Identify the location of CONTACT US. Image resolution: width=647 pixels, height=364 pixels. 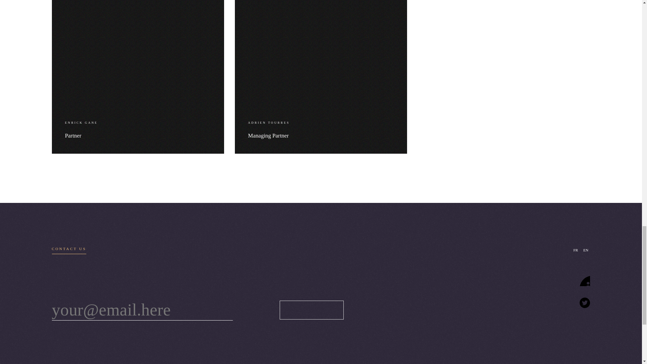
(69, 250).